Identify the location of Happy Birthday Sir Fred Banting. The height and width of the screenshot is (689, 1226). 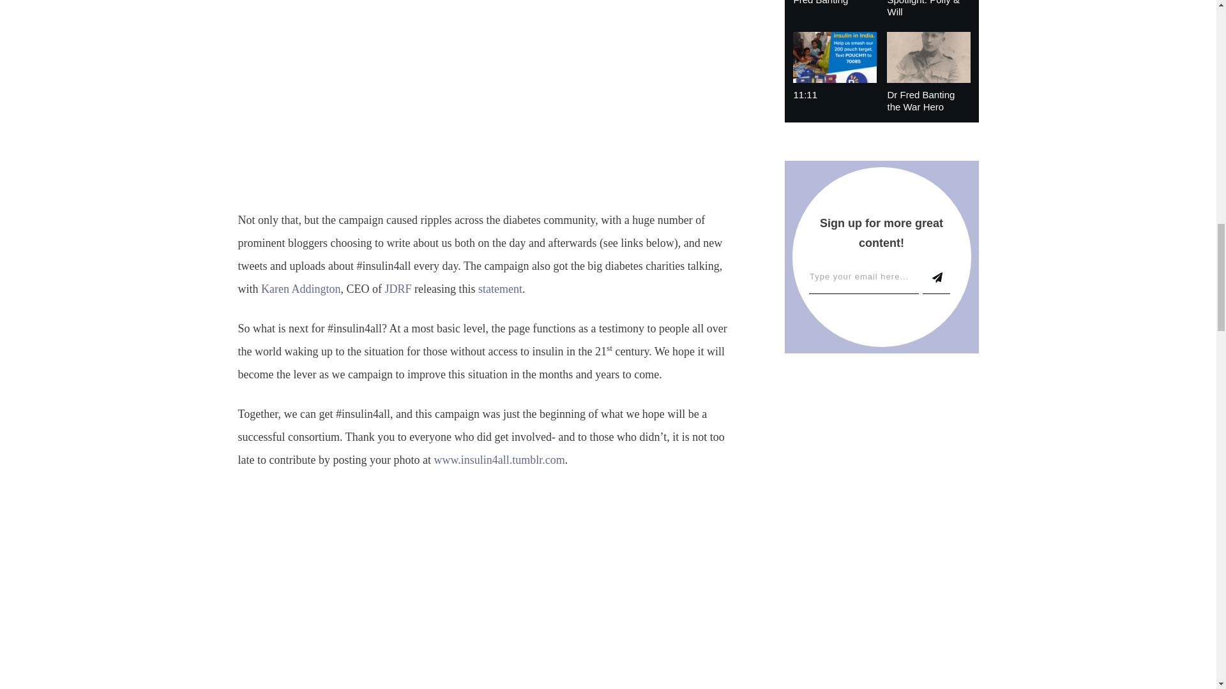
(833, 3).